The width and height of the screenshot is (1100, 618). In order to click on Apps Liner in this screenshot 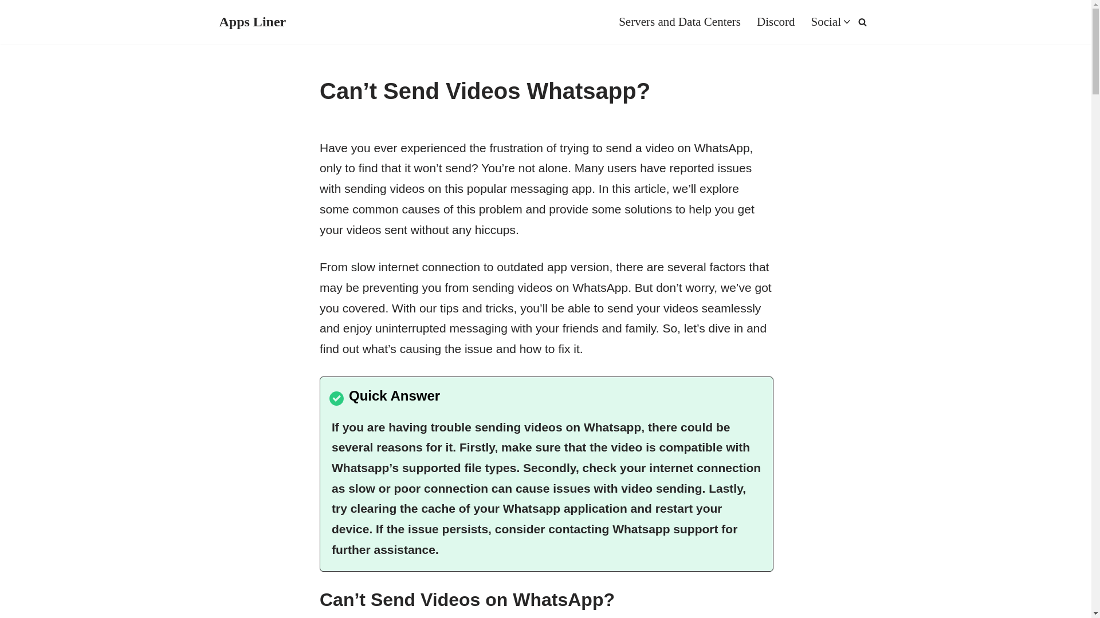, I will do `click(252, 22)`.